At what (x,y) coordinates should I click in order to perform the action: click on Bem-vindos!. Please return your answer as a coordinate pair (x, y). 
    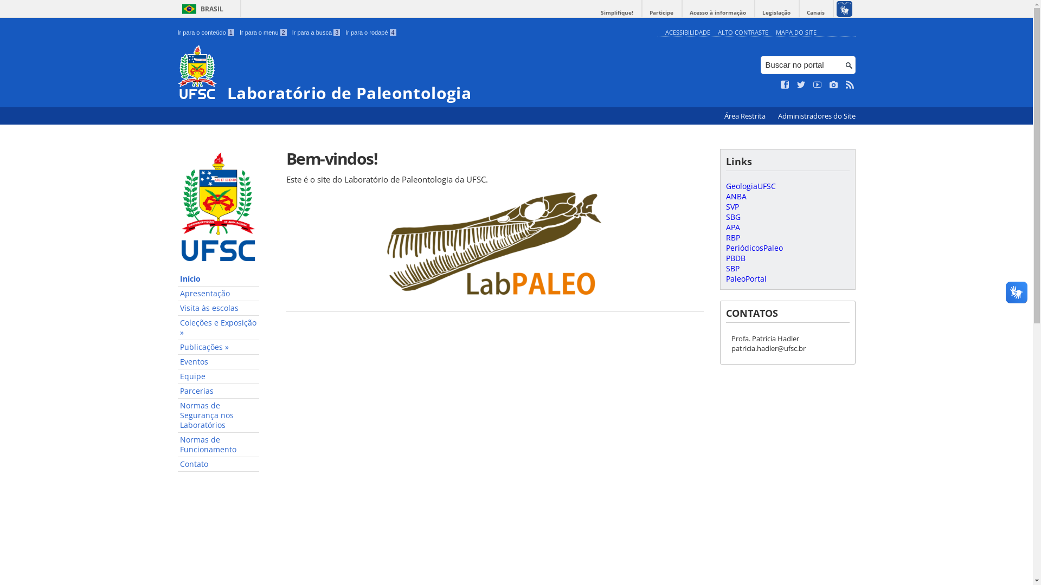
    Looking at the image, I should click on (495, 158).